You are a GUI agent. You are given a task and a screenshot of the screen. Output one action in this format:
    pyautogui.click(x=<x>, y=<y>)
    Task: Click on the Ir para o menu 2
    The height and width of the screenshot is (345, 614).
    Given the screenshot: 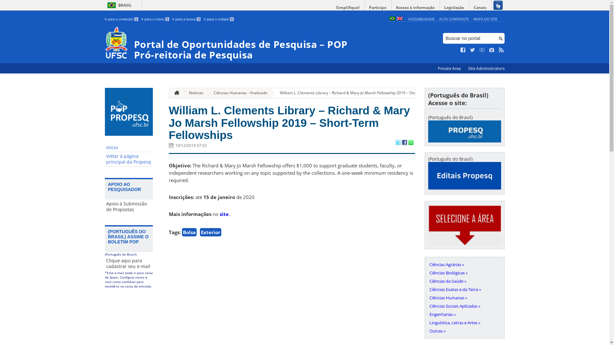 What is the action you would take?
    pyautogui.click(x=155, y=19)
    